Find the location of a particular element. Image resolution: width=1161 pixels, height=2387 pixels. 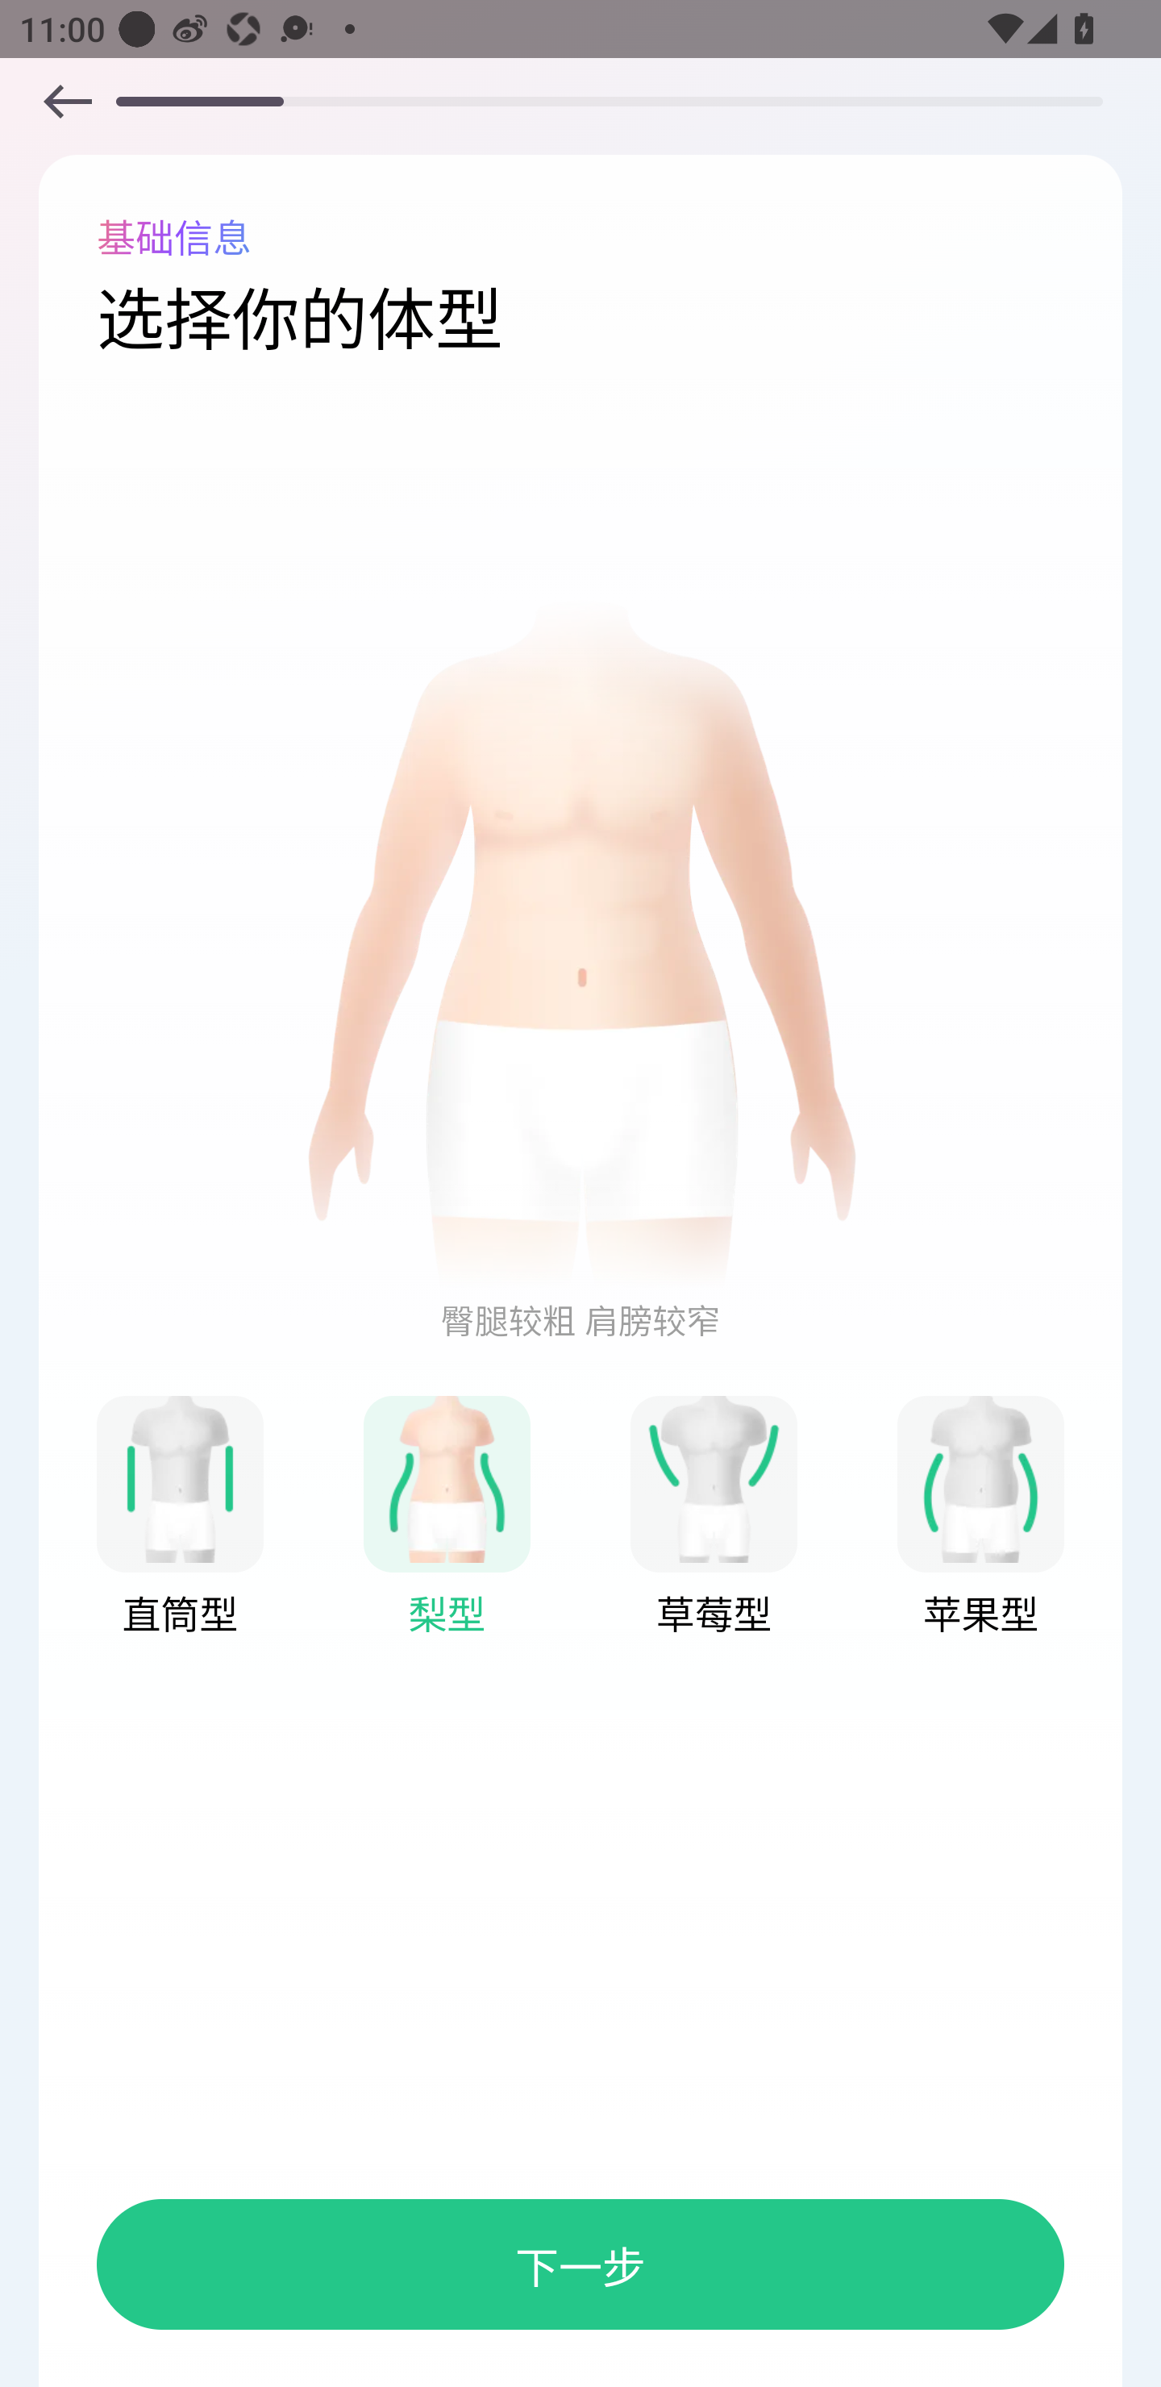

1 is located at coordinates (714, 1478).